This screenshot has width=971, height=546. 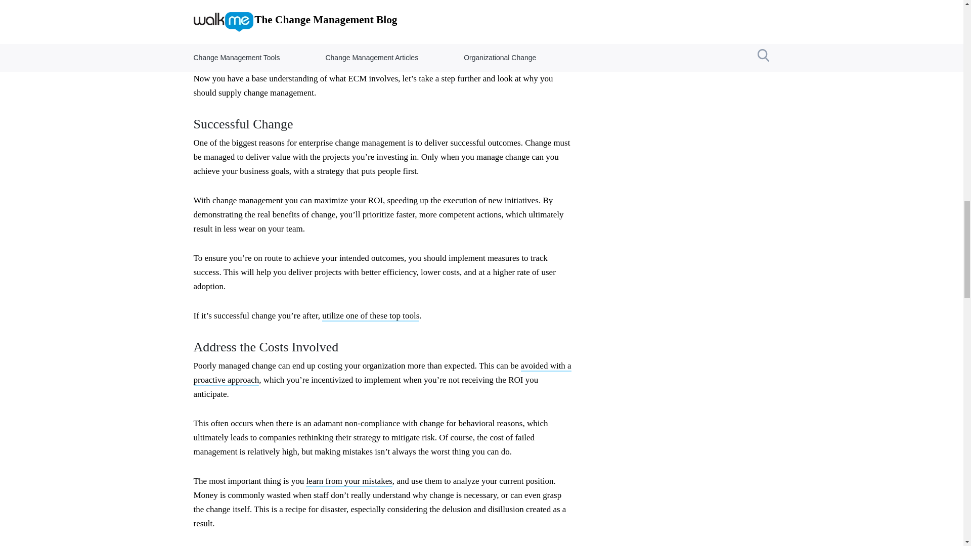 I want to click on learn from your mistakes, so click(x=349, y=481).